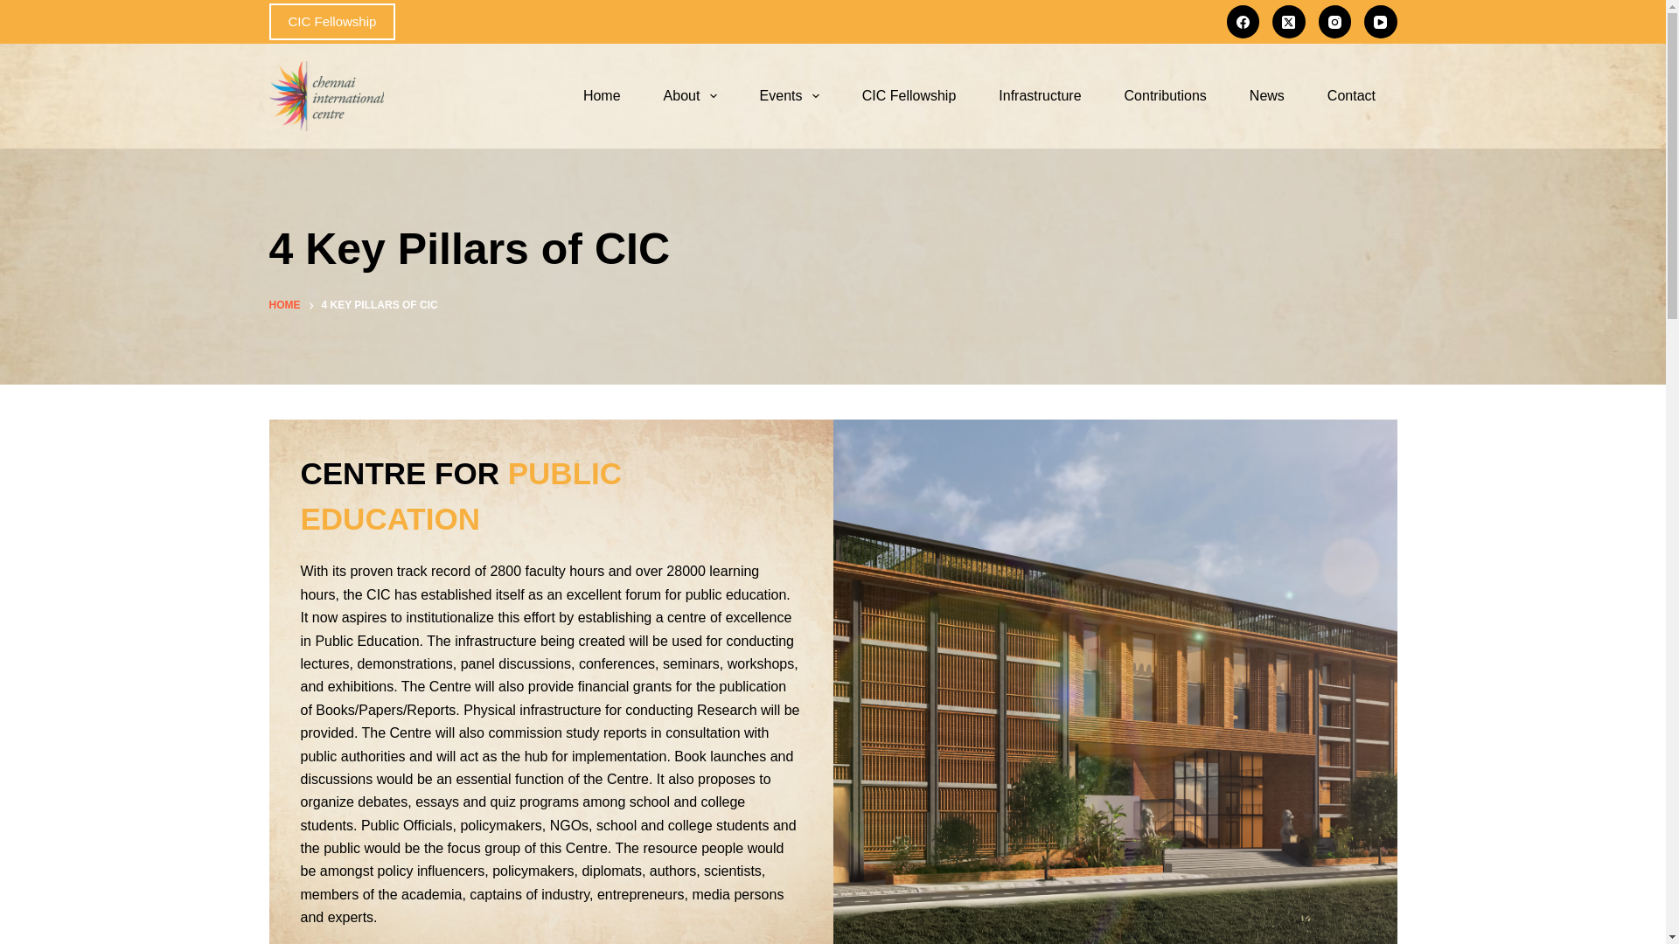  I want to click on HOME, so click(284, 306).